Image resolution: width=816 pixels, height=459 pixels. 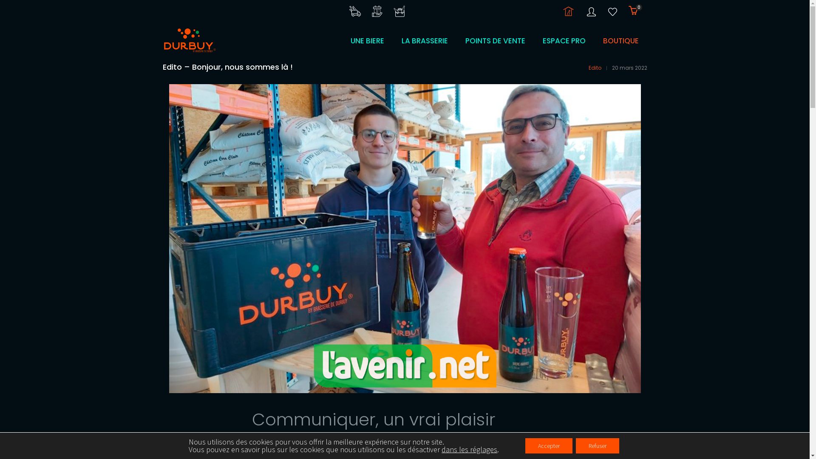 What do you see at coordinates (424, 41) in the screenshot?
I see `LA BRASSERIE` at bounding box center [424, 41].